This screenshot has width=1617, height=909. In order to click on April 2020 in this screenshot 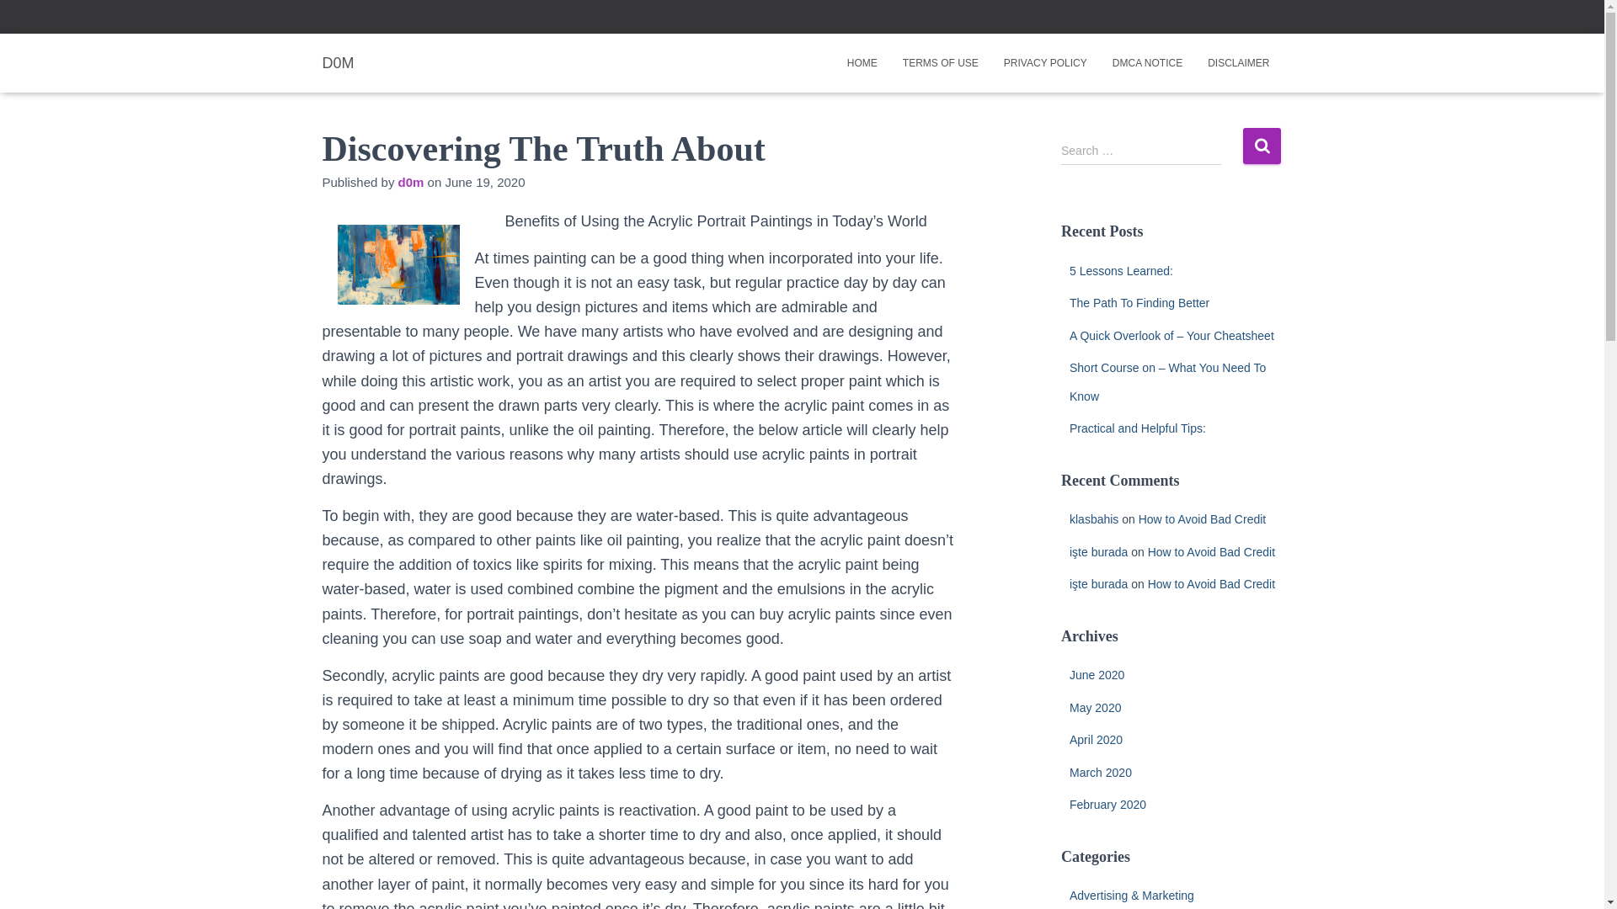, I will do `click(1095, 739)`.